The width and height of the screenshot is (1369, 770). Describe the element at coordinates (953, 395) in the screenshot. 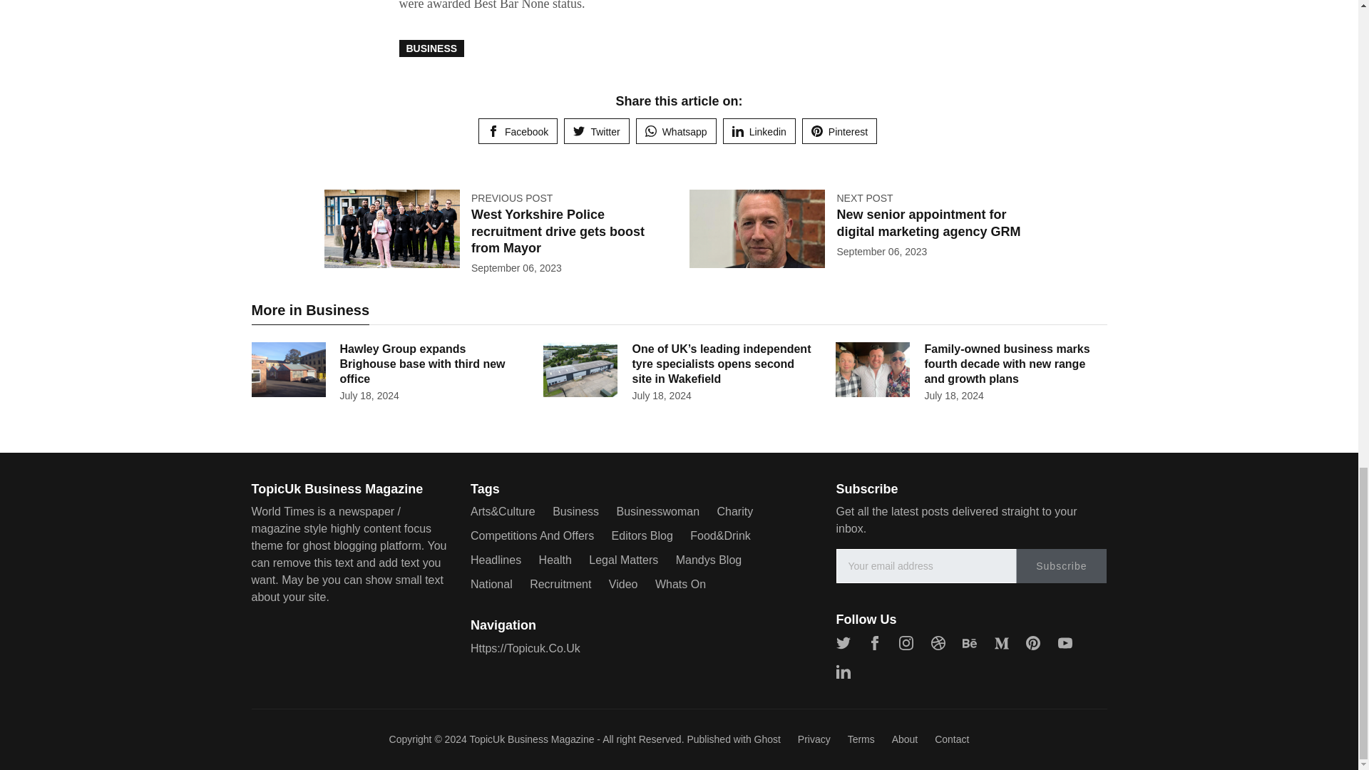

I see `18 July, 2024` at that location.